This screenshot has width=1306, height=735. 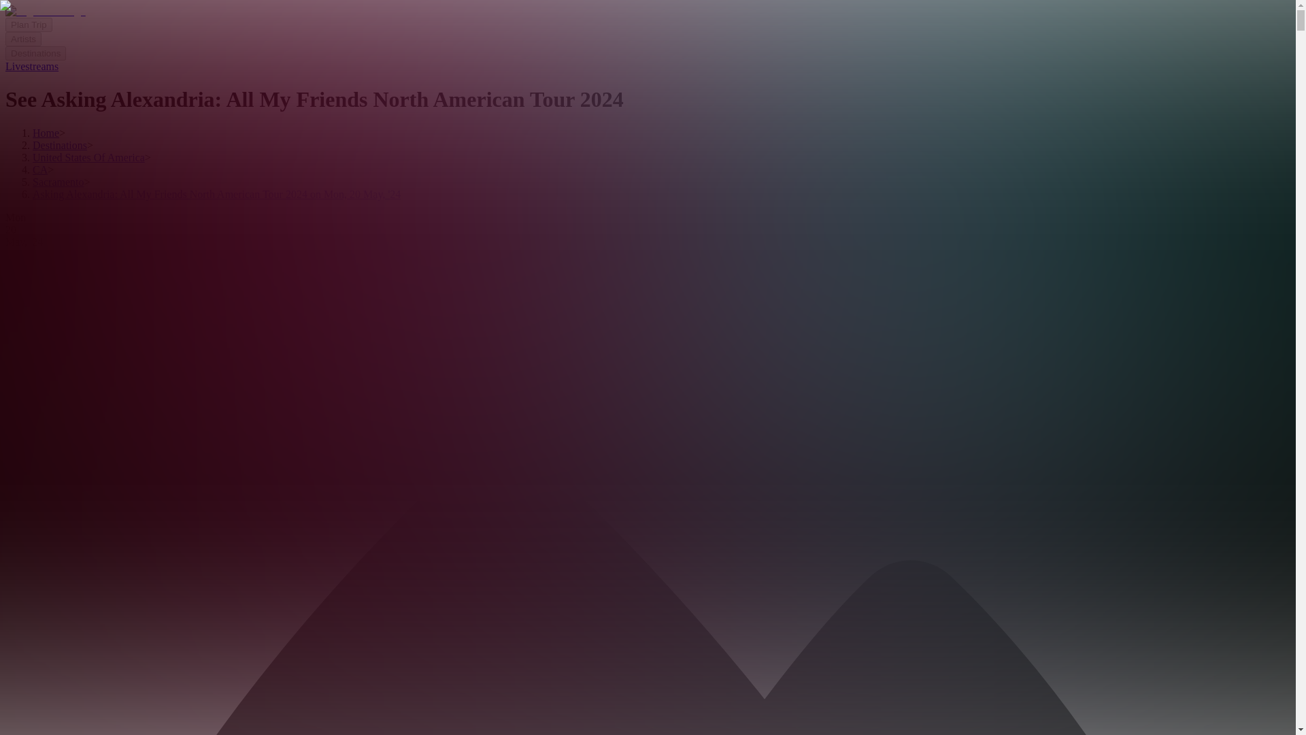 What do you see at coordinates (39, 169) in the screenshot?
I see `CA` at bounding box center [39, 169].